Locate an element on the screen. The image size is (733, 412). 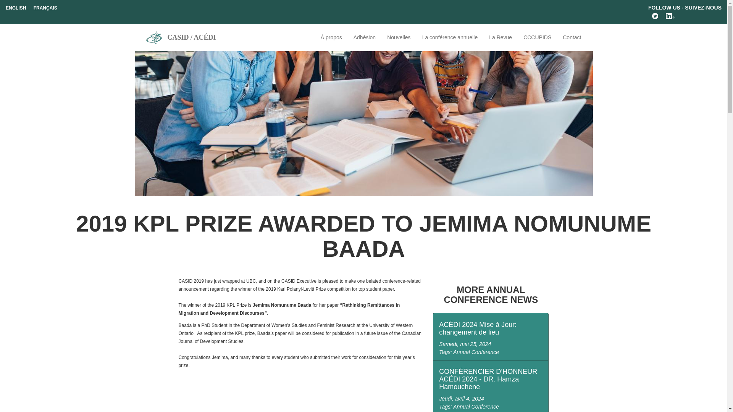
Nouvelles is located at coordinates (399, 37).